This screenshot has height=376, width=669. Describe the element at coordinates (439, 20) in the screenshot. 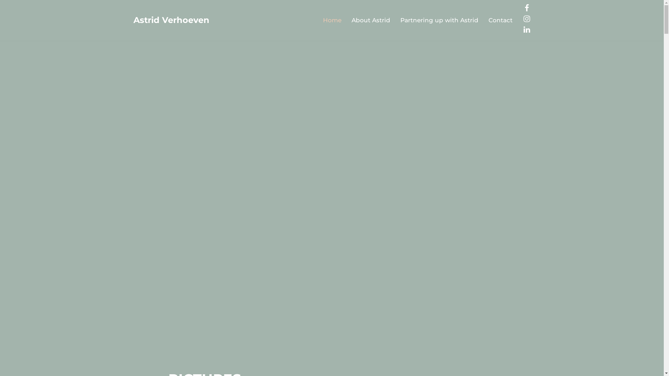

I see `Partnering up with Astrid` at that location.